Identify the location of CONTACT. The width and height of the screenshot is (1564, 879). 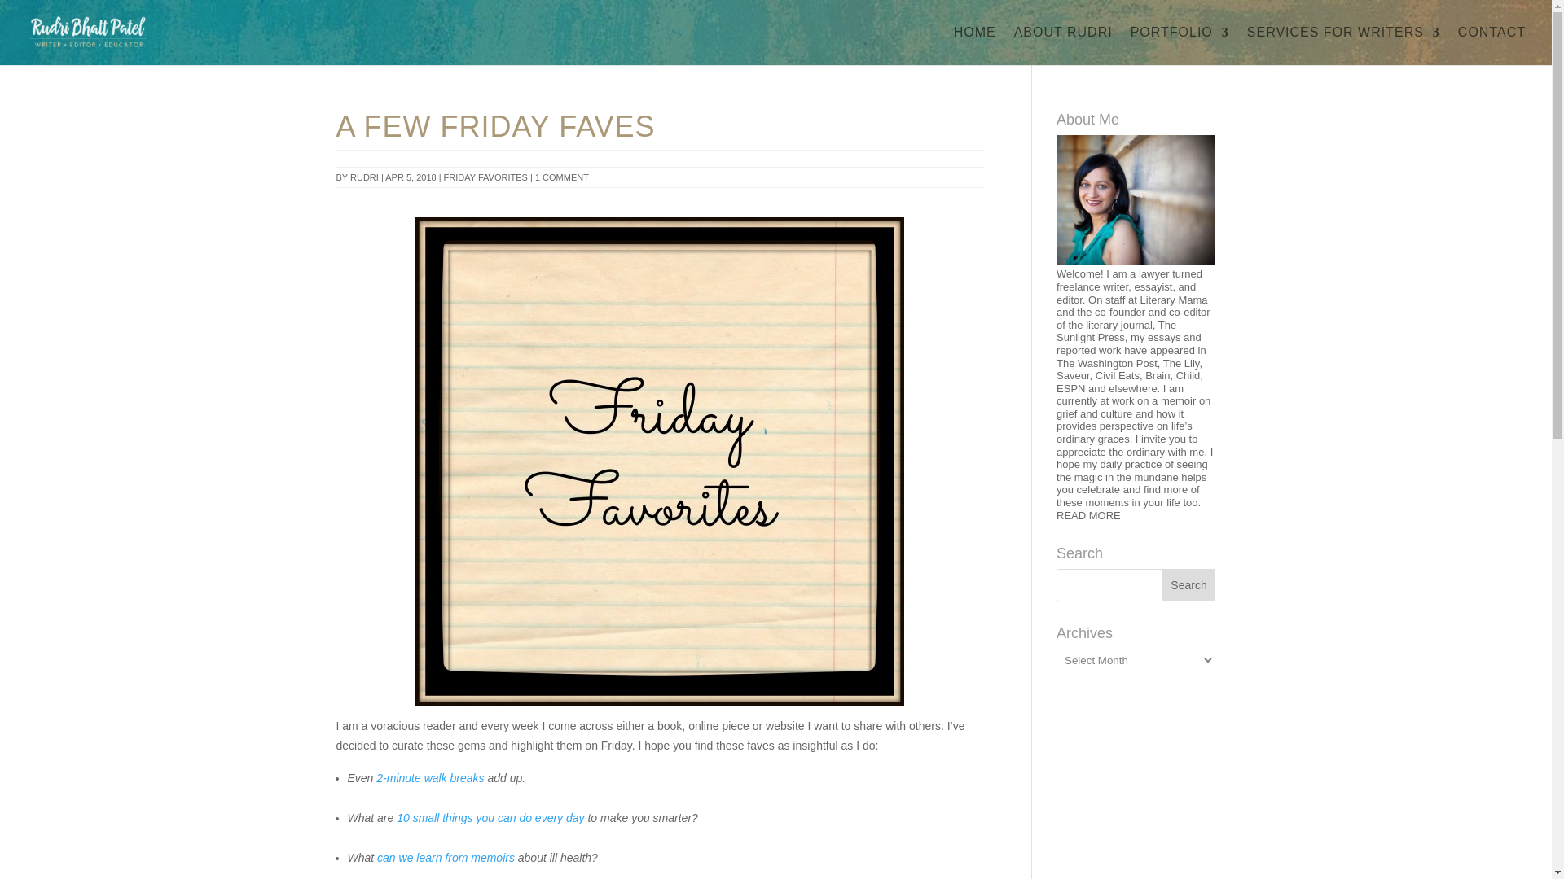
(1492, 46).